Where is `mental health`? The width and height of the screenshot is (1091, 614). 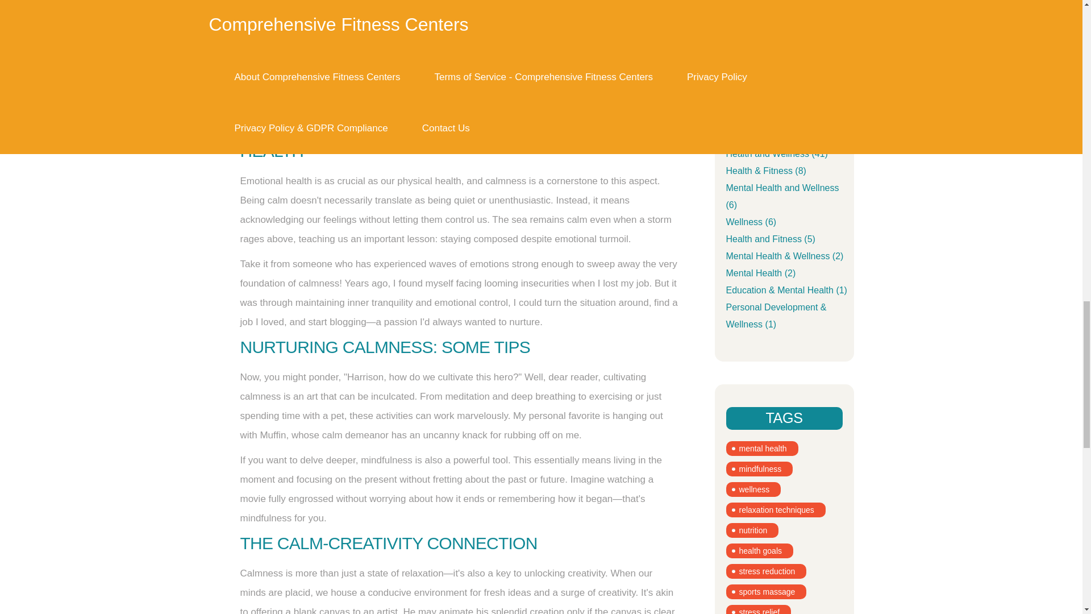
mental health is located at coordinates (763, 449).